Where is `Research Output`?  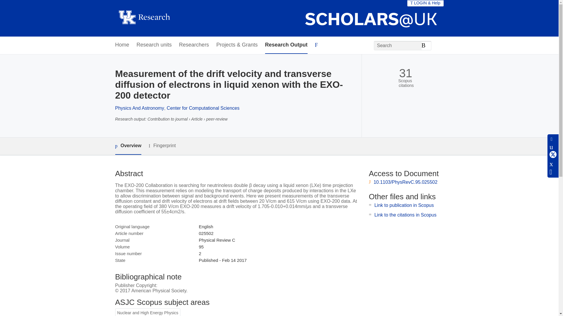 Research Output is located at coordinates (286, 45).